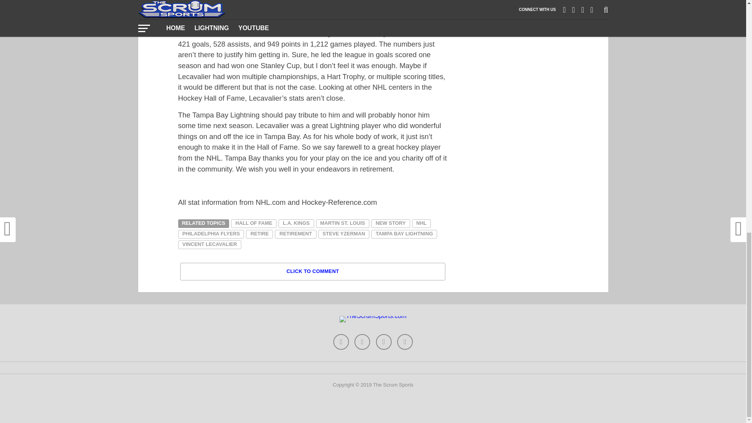  I want to click on VINCENT LECAVALIER, so click(209, 245).